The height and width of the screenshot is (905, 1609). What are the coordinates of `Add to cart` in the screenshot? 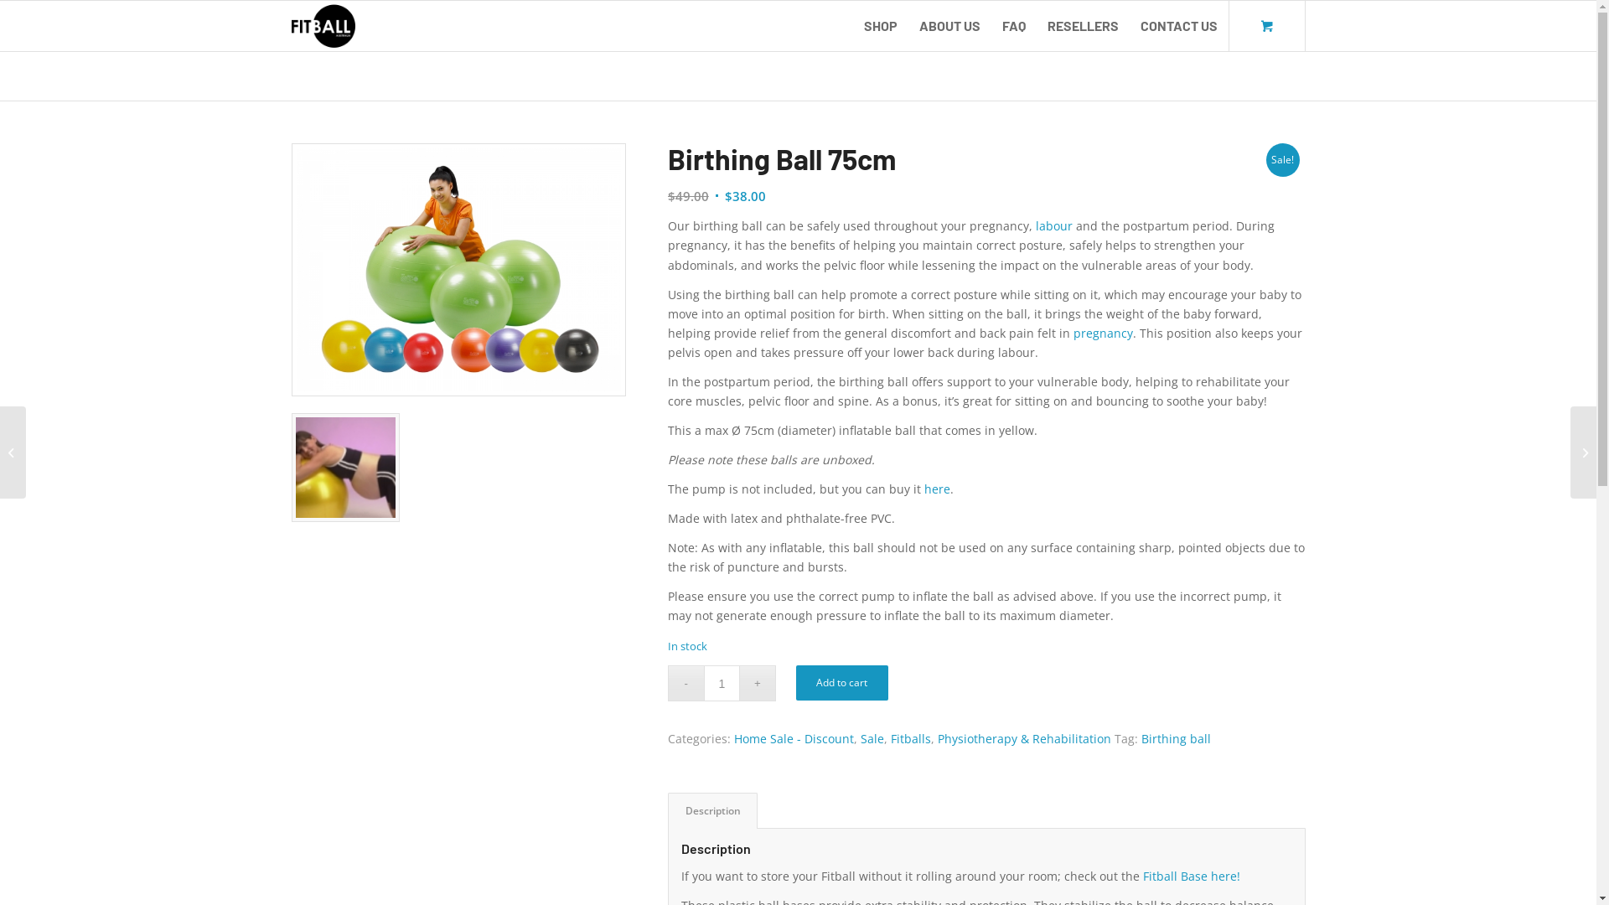 It's located at (842, 683).